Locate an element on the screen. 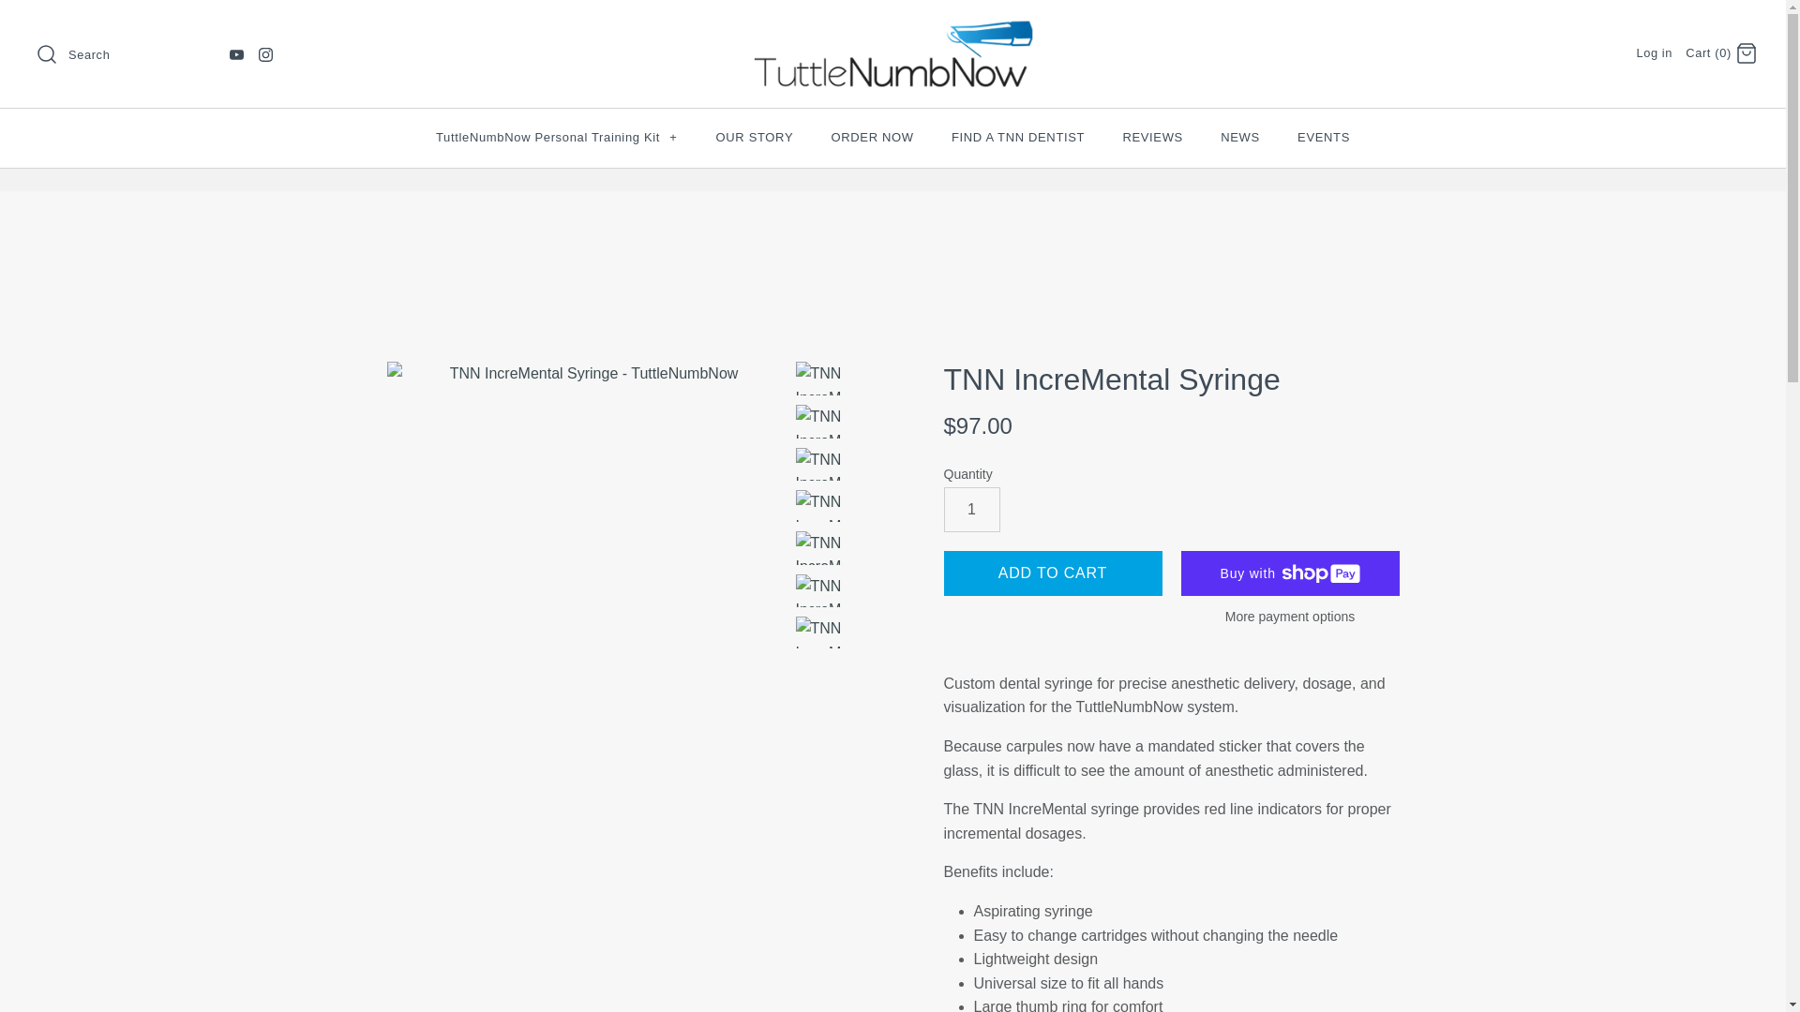 The image size is (1800, 1012). TNN IncreMental Syringe - TuttleNumbNow is located at coordinates (818, 547).